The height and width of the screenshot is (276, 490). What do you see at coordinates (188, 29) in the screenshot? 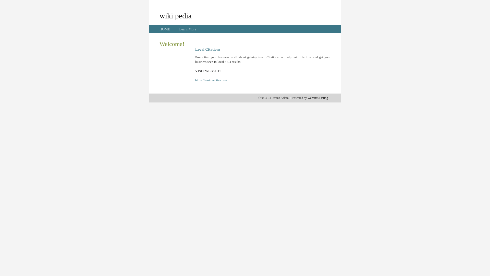
I see `Learn More` at bounding box center [188, 29].